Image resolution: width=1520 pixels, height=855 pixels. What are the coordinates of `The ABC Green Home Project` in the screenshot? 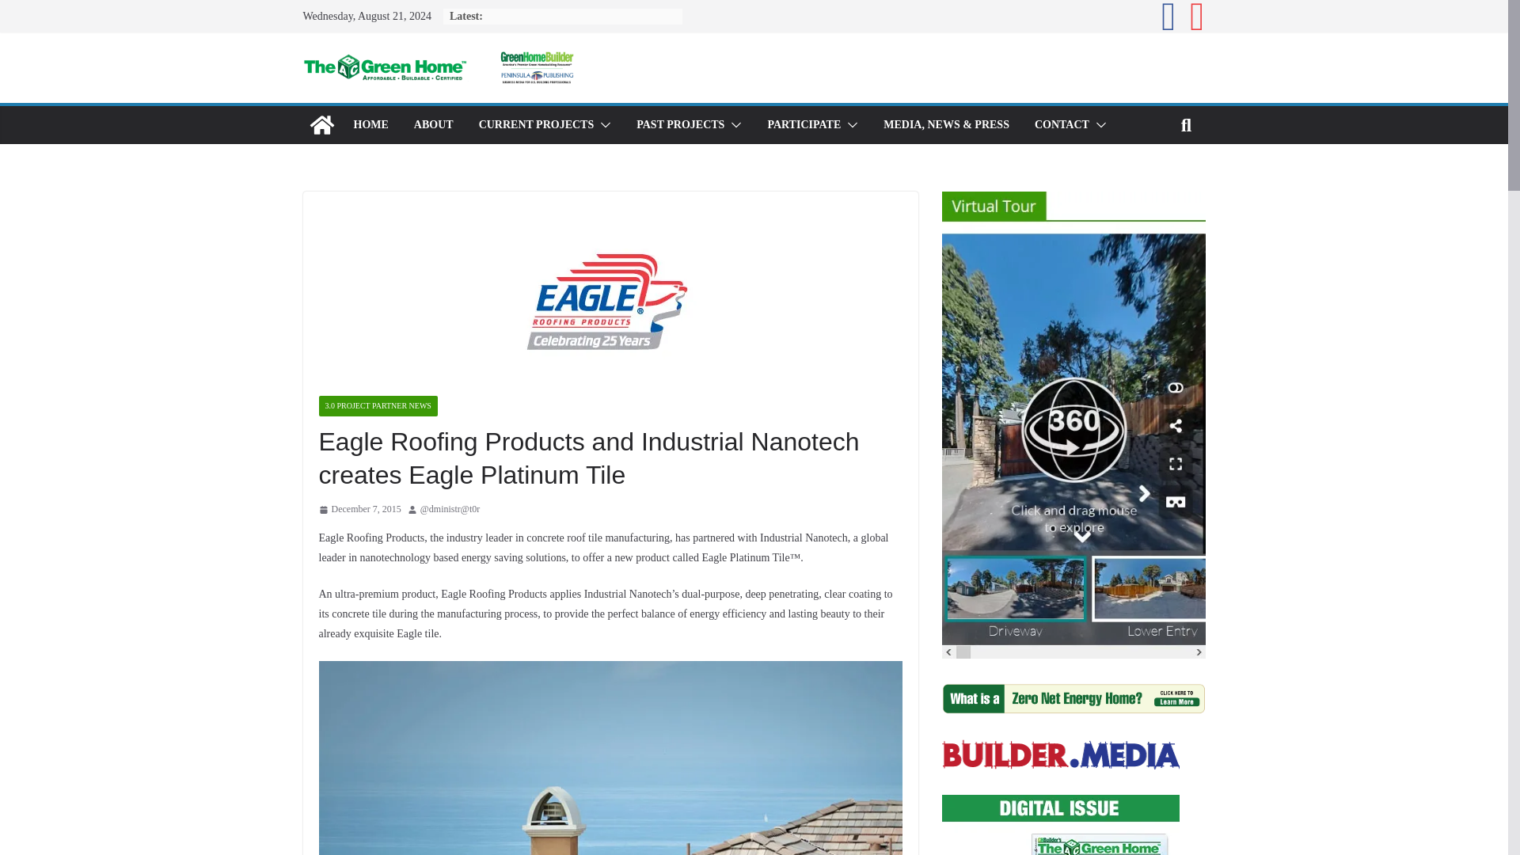 It's located at (321, 125).